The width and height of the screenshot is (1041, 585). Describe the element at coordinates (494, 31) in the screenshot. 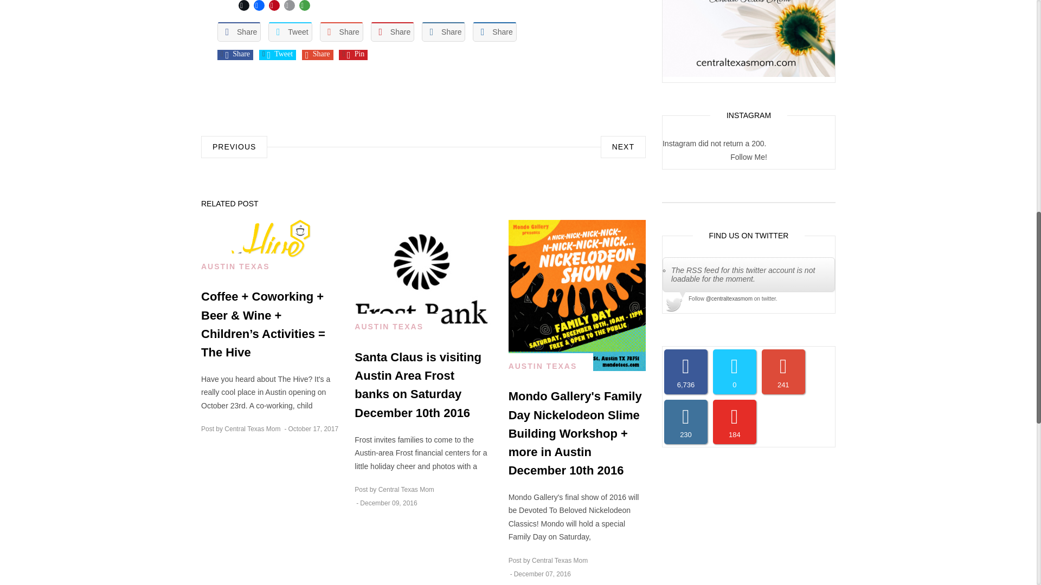

I see `Share on Digg` at that location.